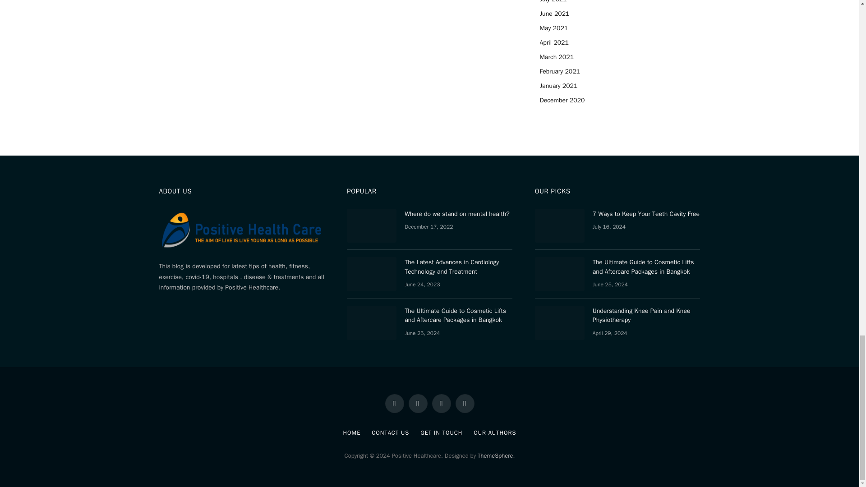  Describe the element at coordinates (372, 274) in the screenshot. I see `The Latest Advances in Cardiology Technology and Treatment` at that location.